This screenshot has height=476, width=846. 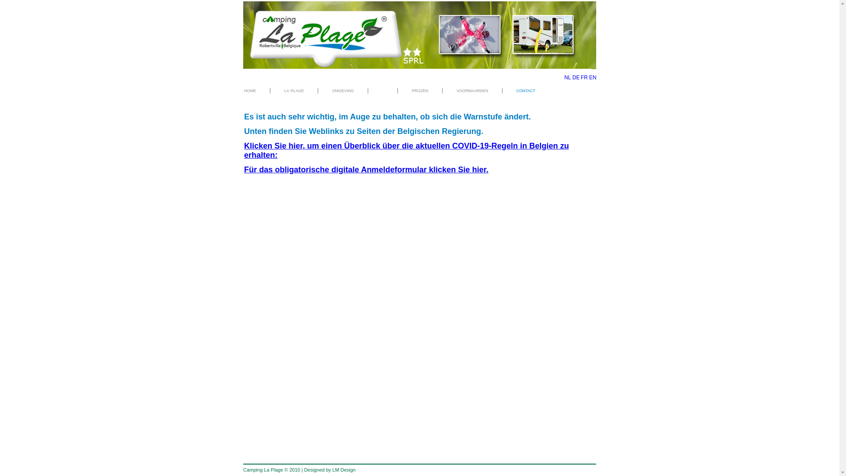 I want to click on la plage, so click(x=294, y=90).